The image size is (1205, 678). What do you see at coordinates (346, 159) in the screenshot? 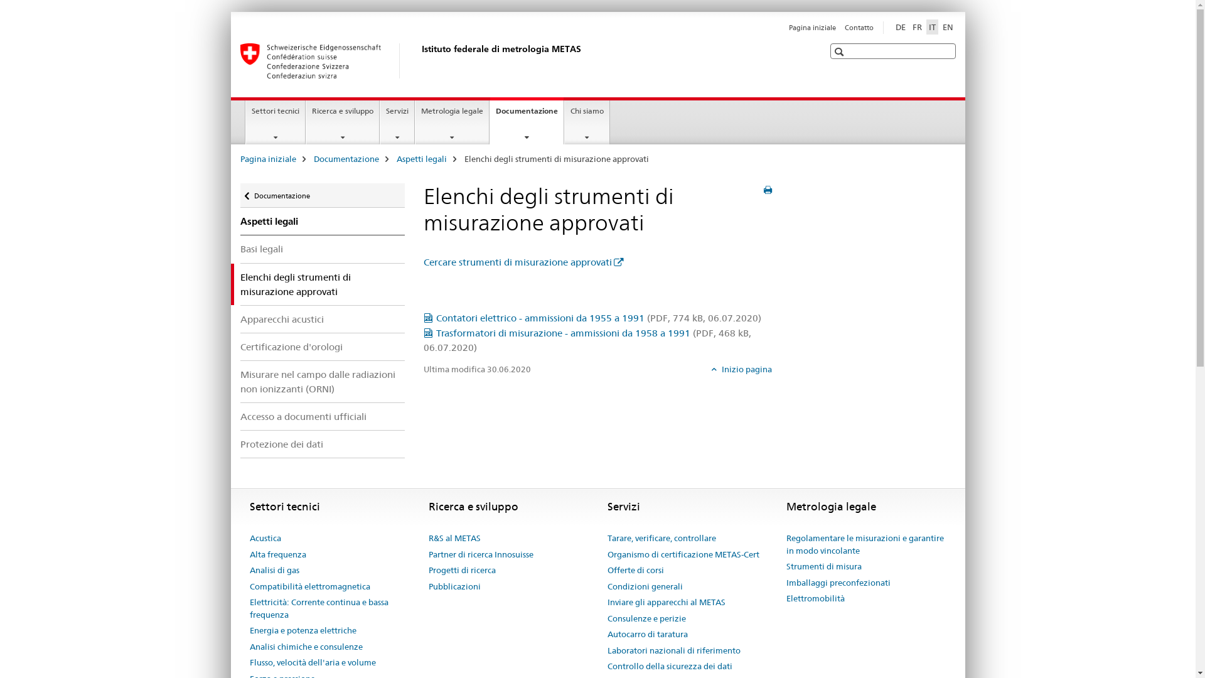
I see `Documentazione` at bounding box center [346, 159].